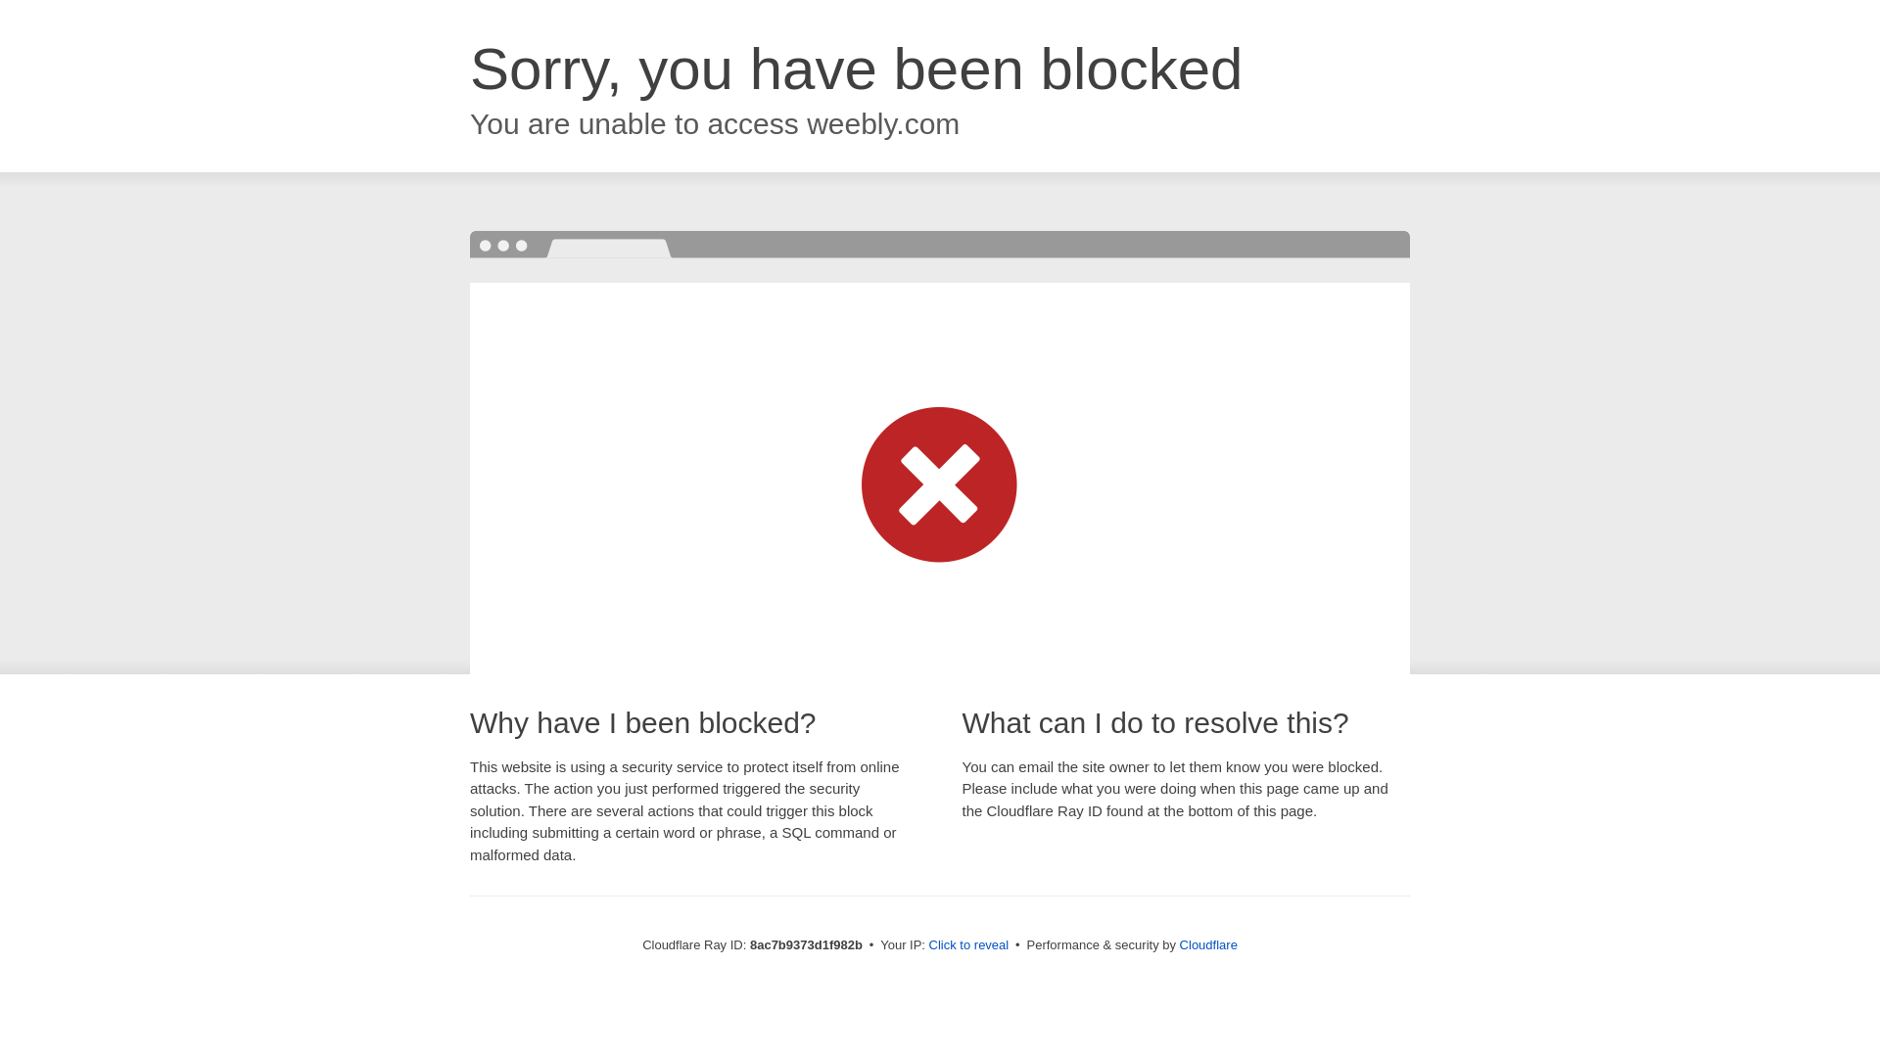 Image resolution: width=1880 pixels, height=1057 pixels. Describe the element at coordinates (1208, 944) in the screenshot. I see `Cloudflare` at that location.